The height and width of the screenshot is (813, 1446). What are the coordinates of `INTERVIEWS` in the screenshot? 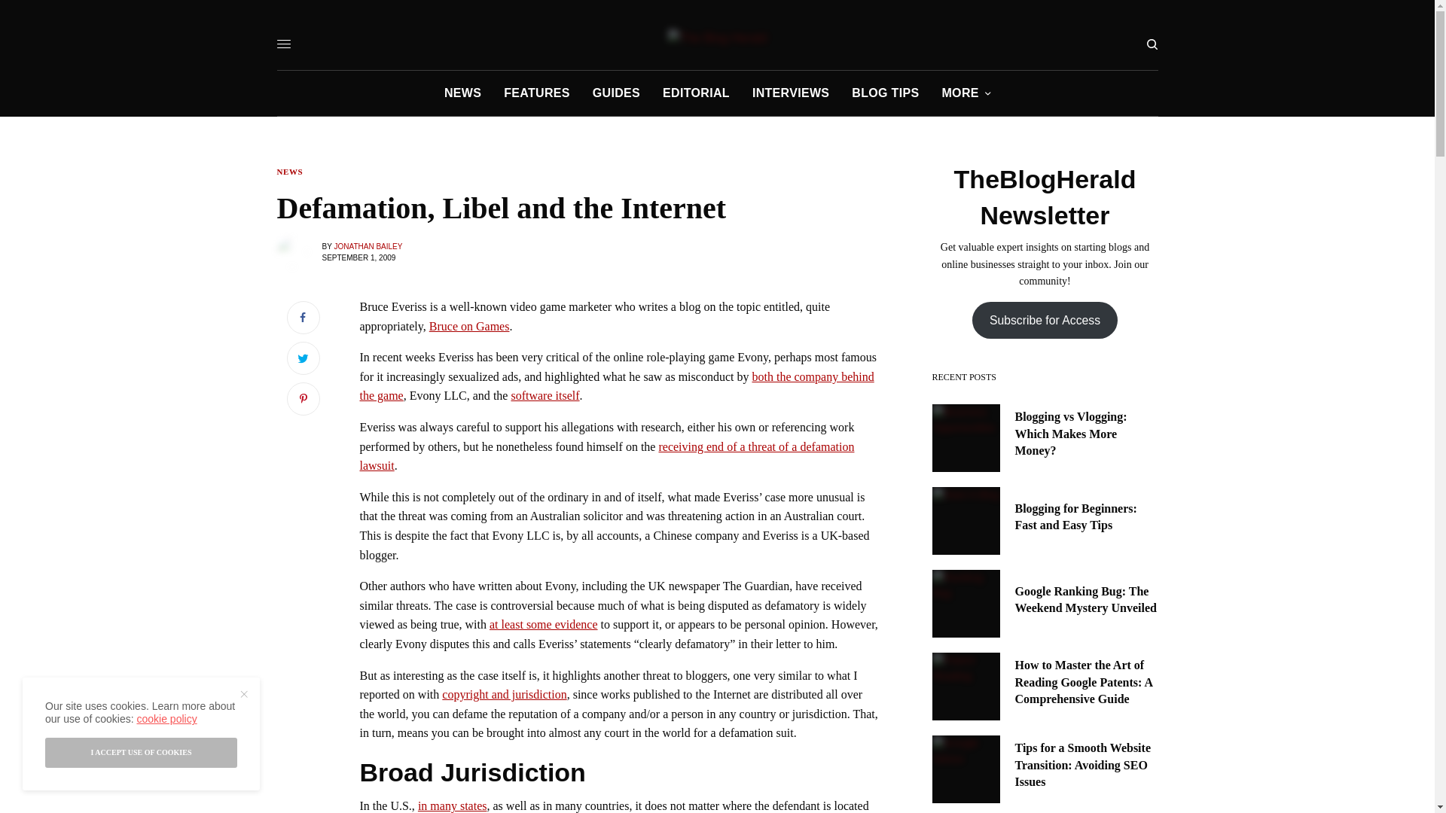 It's located at (790, 93).